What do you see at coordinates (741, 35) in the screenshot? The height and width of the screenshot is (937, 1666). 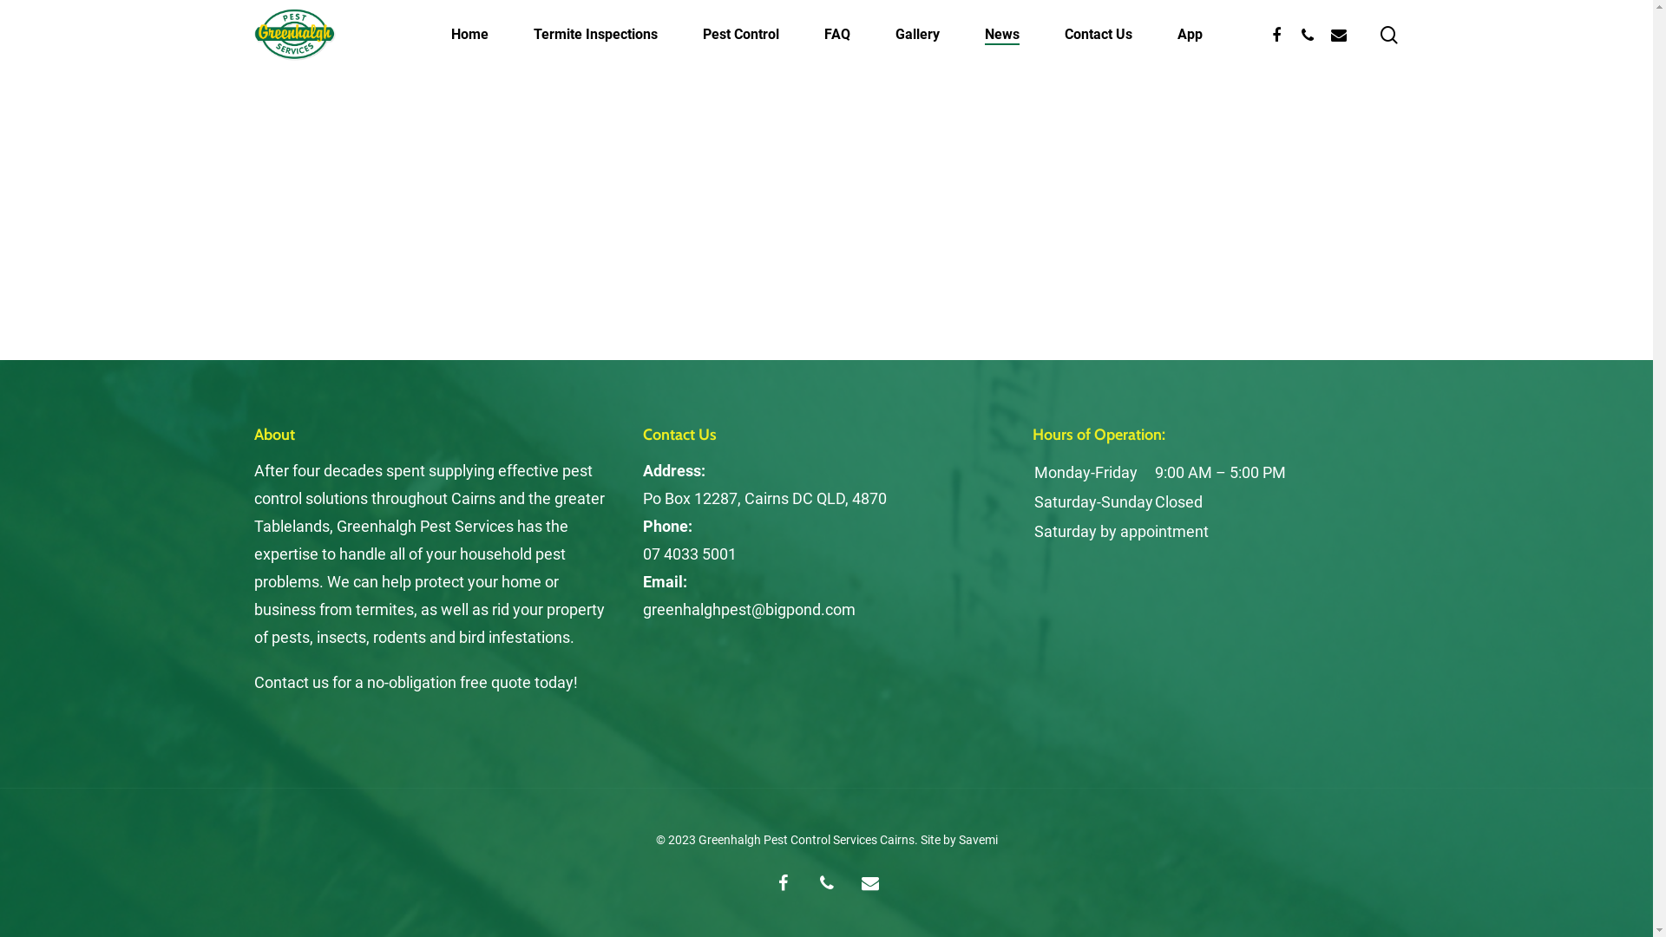 I see `Pest Control` at bounding box center [741, 35].